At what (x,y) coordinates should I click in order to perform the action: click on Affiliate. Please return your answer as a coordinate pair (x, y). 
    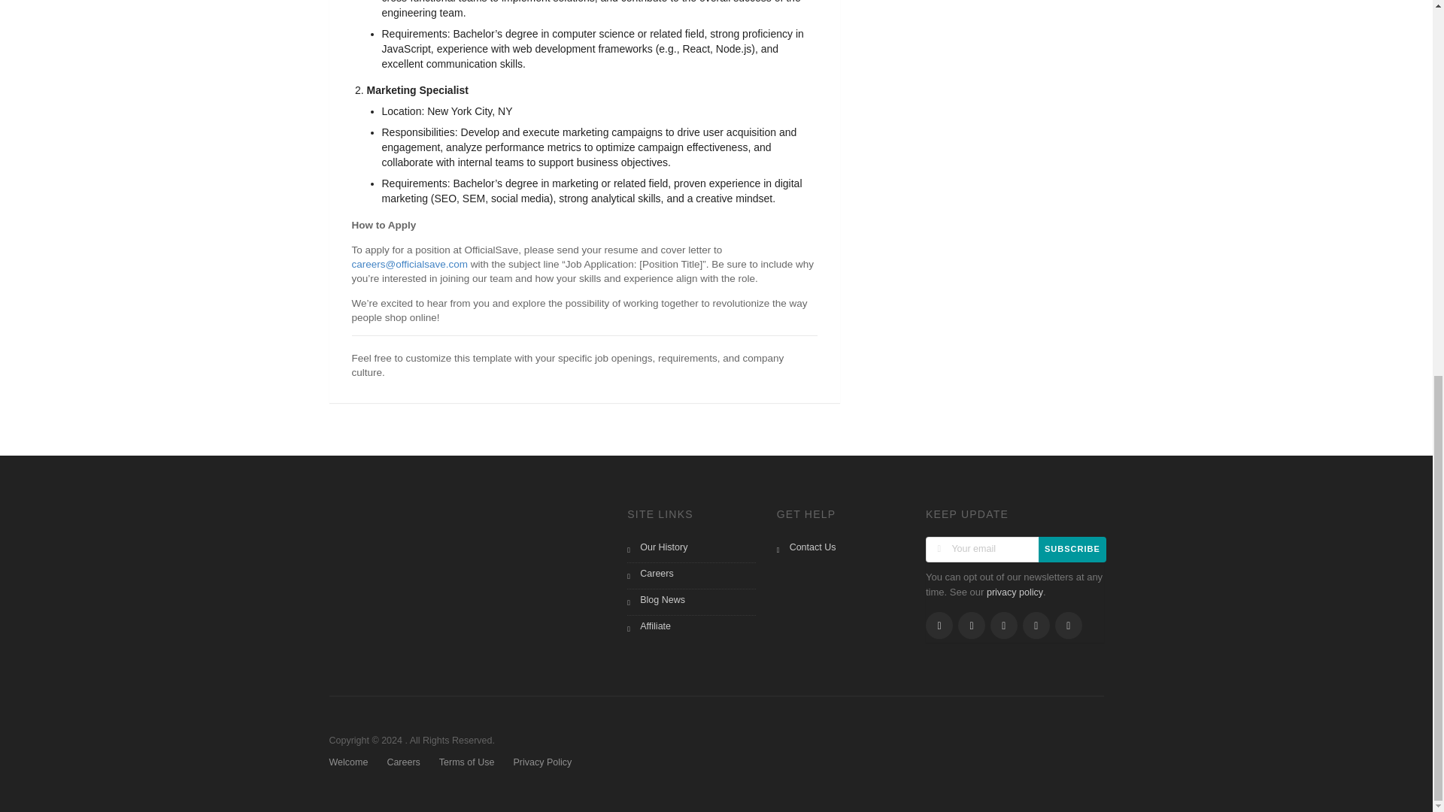
    Looking at the image, I should click on (690, 629).